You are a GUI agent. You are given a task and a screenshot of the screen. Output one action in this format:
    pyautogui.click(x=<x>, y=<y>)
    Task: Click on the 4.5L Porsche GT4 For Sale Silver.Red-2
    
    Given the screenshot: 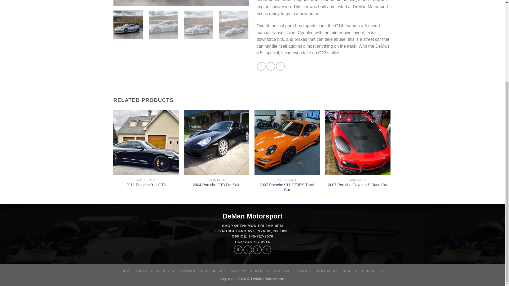 What is the action you would take?
    pyautogui.click(x=181, y=3)
    